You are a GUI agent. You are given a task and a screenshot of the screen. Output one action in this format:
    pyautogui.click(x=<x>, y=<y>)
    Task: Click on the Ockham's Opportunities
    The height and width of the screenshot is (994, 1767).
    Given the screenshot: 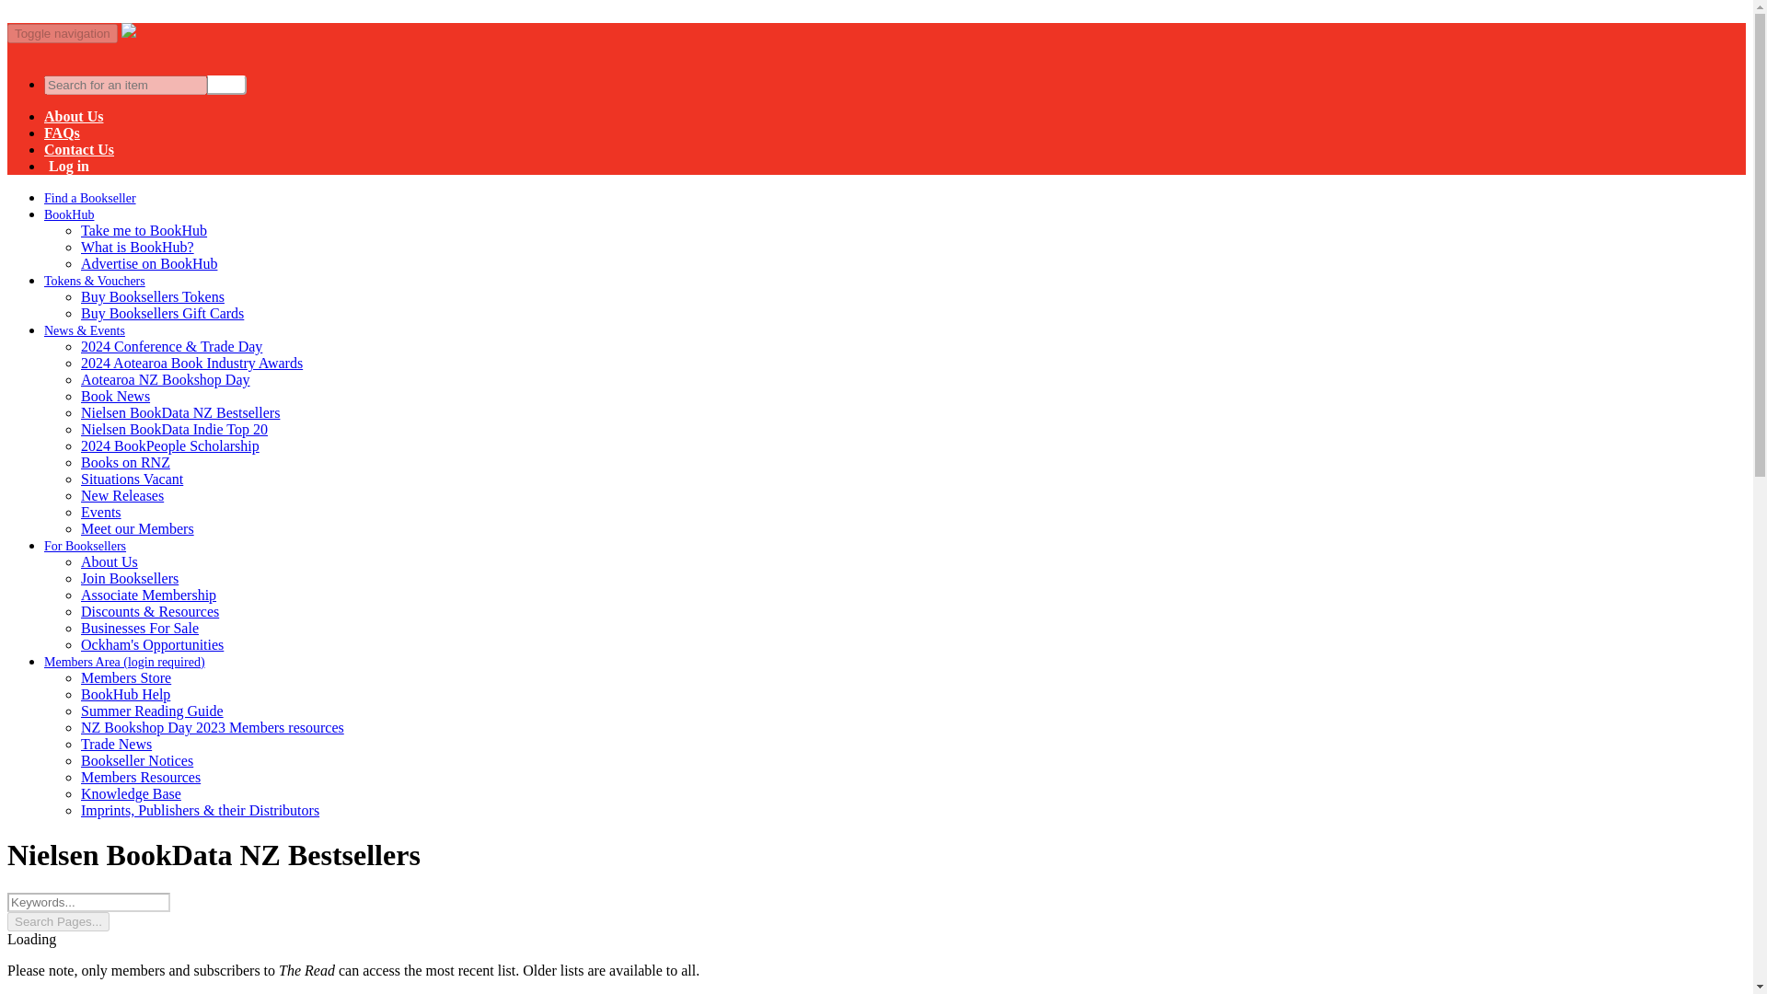 What is the action you would take?
    pyautogui.click(x=153, y=644)
    